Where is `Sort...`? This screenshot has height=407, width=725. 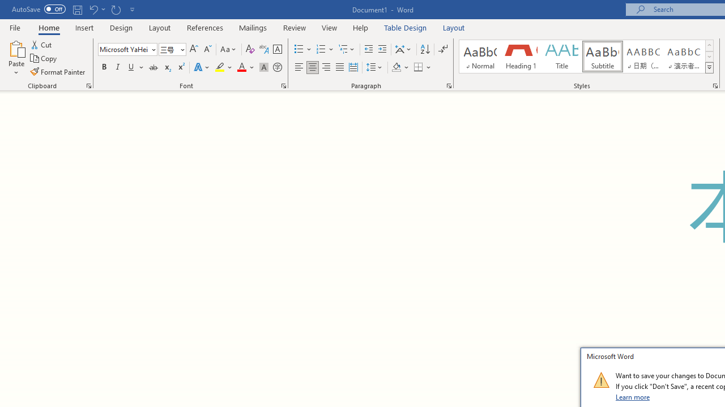 Sort... is located at coordinates (425, 50).